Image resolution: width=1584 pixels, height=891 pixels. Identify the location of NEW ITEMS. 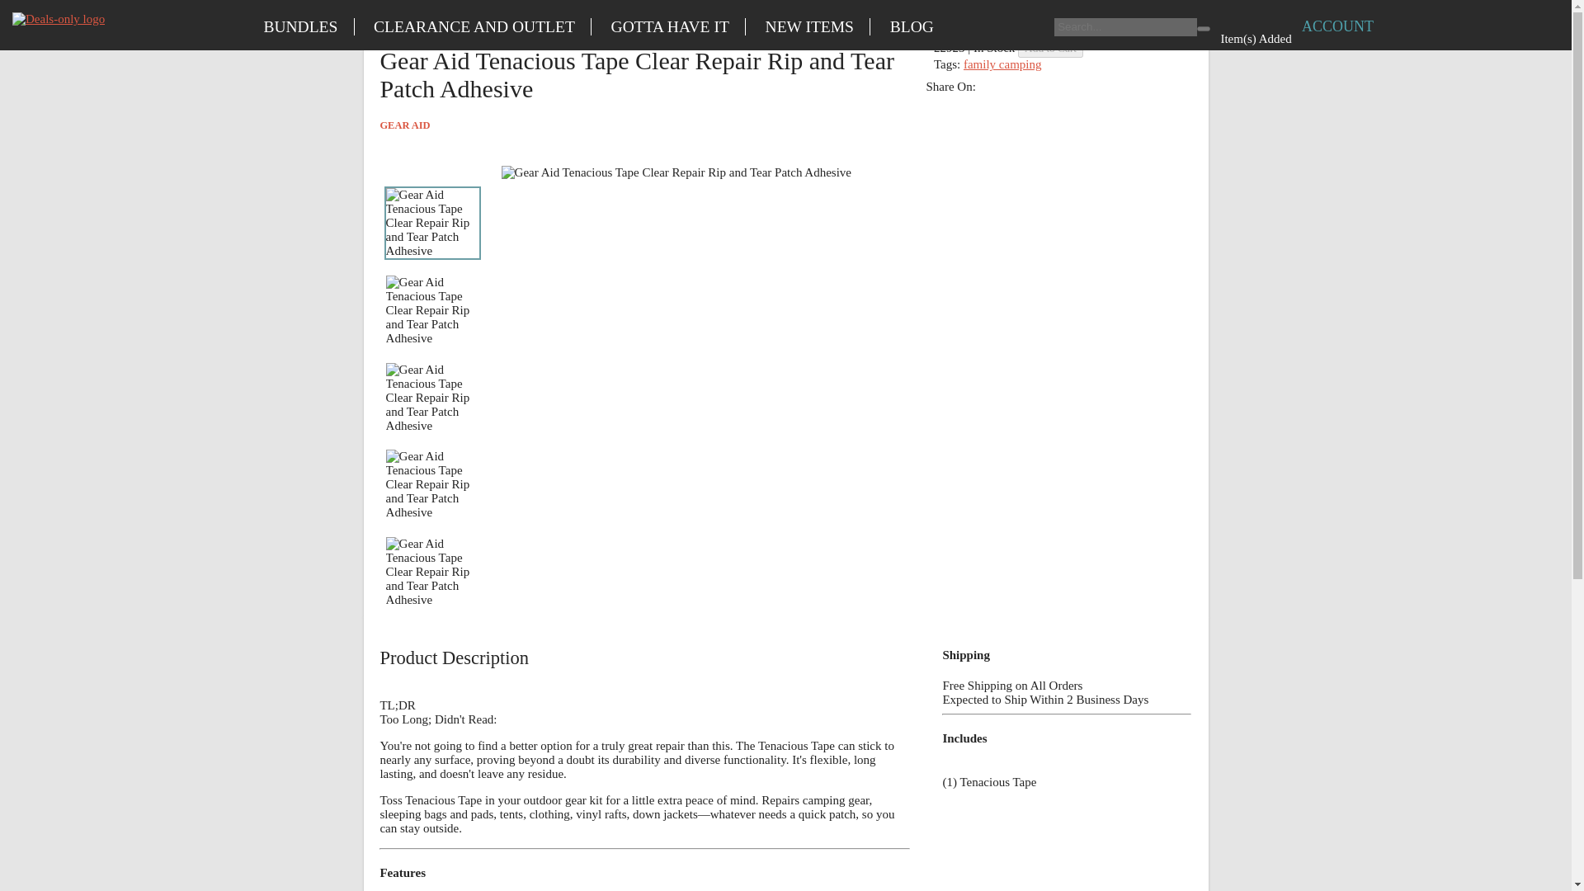
(809, 26).